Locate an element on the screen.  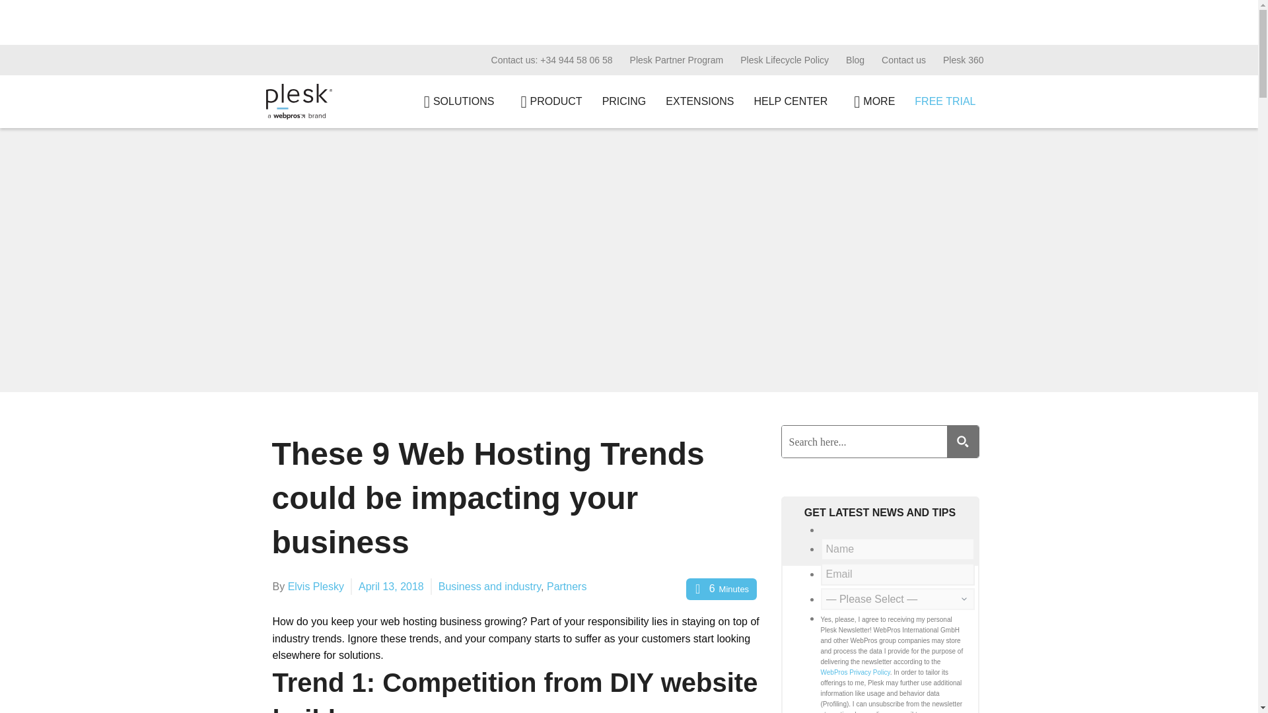
Skip to content is located at coordinates (13, 7).